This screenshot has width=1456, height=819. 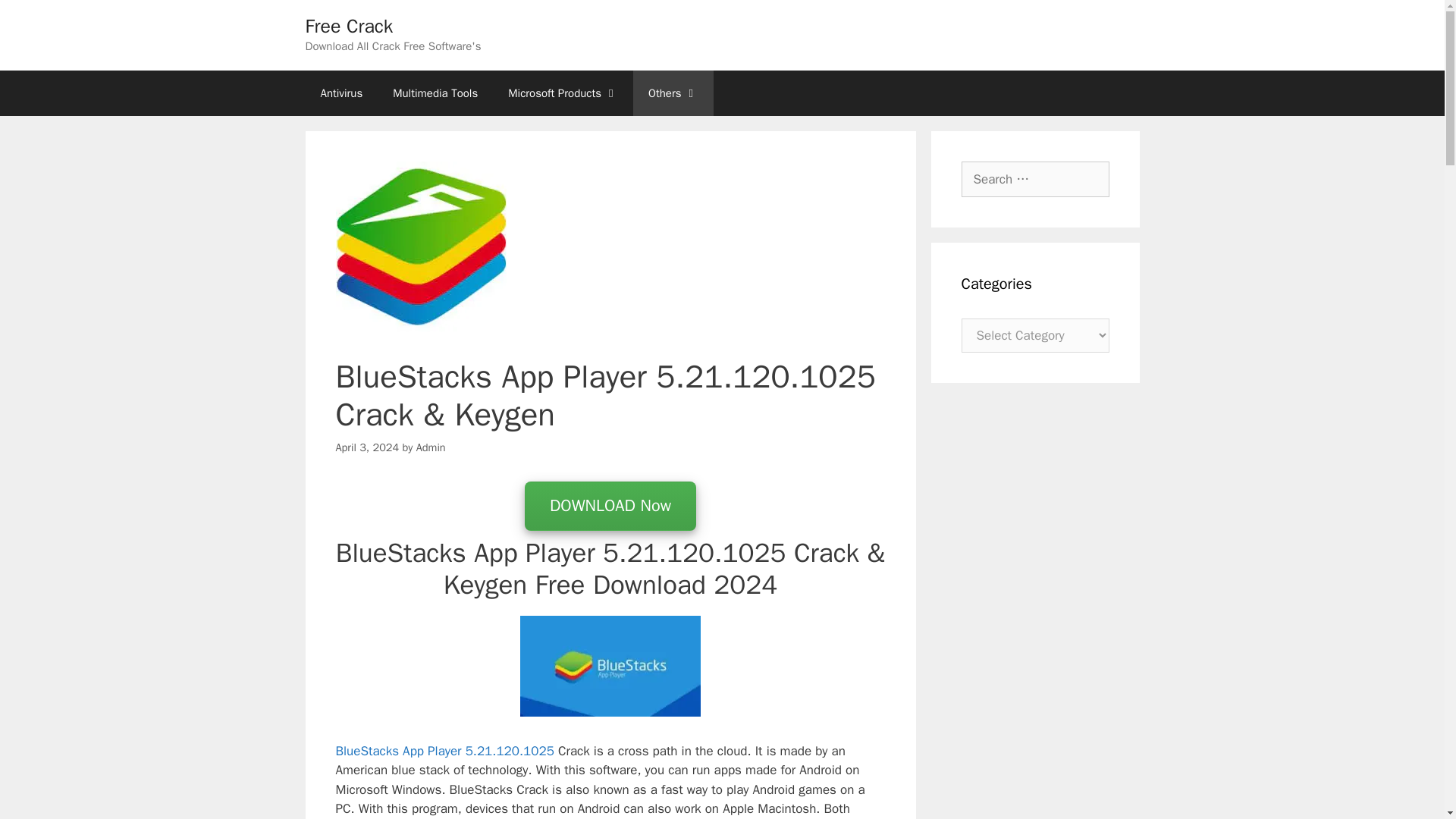 I want to click on Microsoft Products, so click(x=563, y=93).